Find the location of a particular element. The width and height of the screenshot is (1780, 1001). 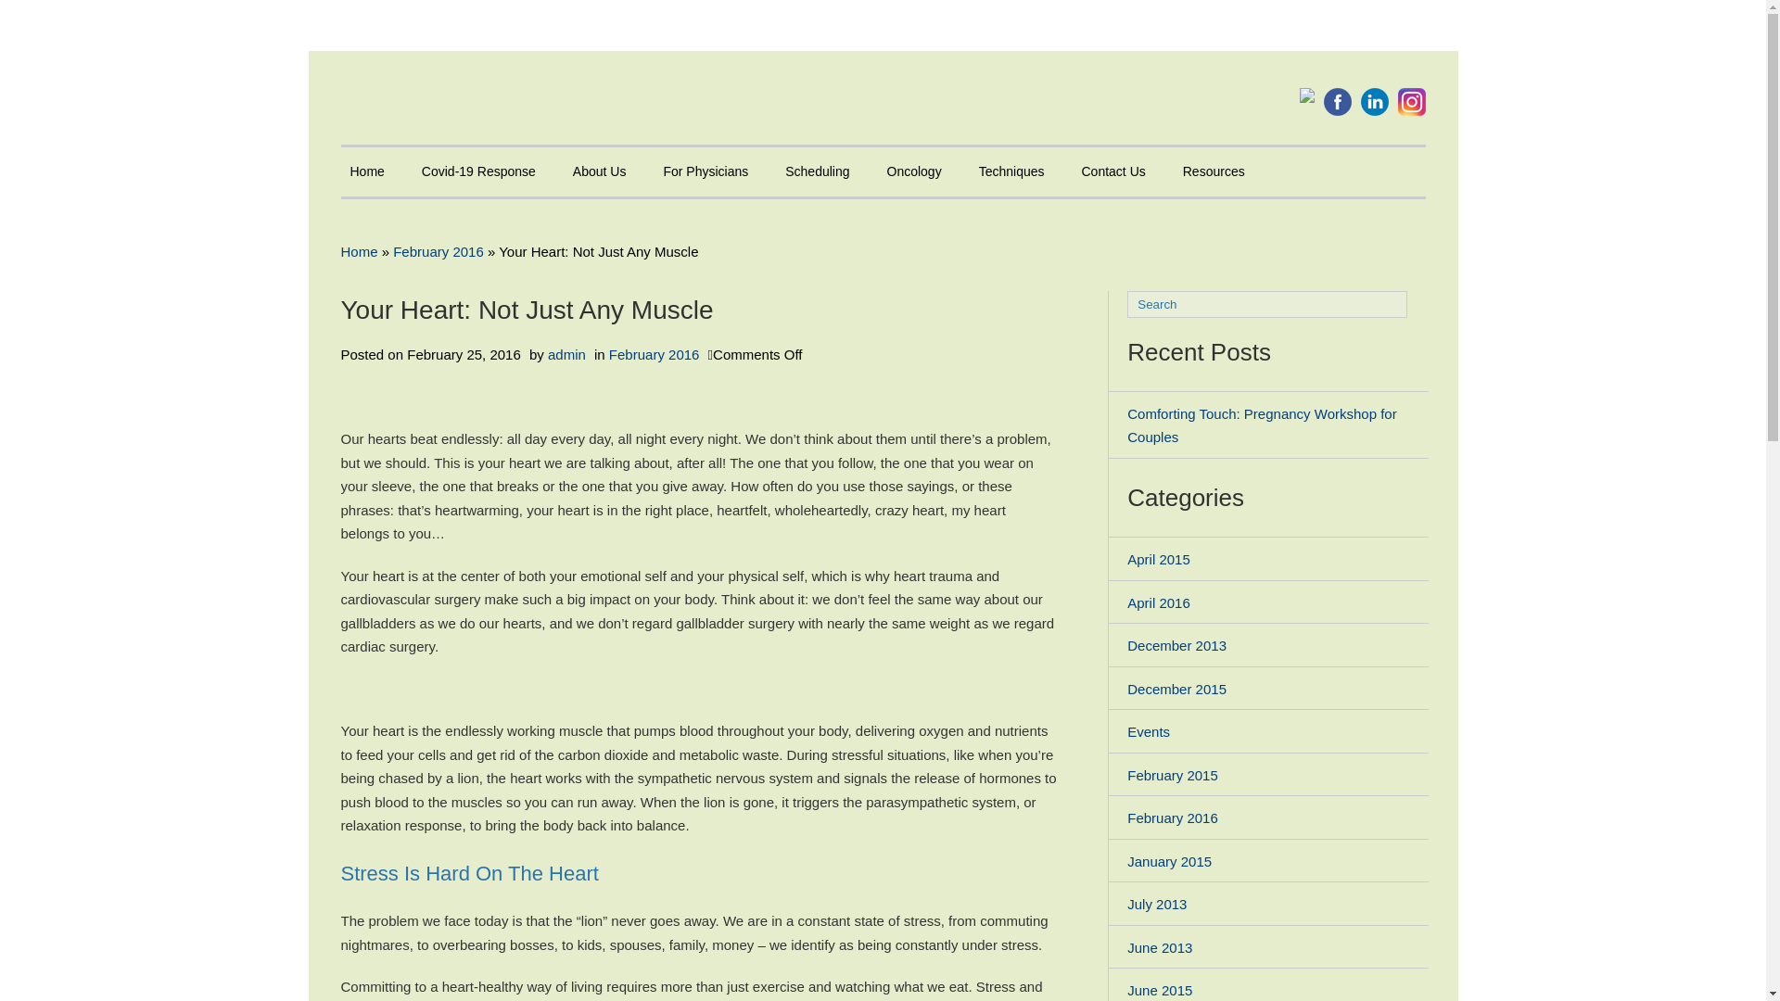

Scheduling is located at coordinates (817, 172).